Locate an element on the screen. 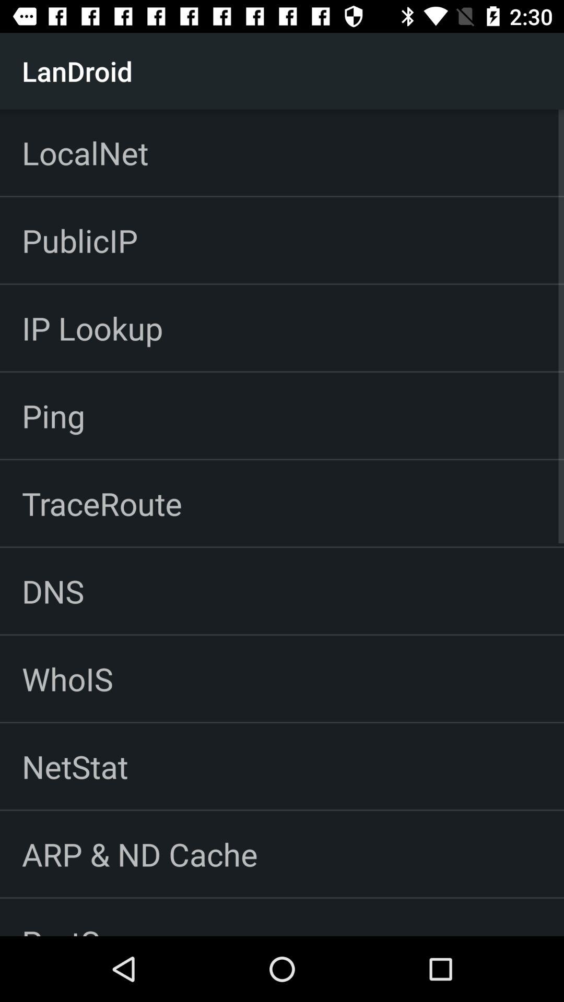  press the icon below the netstat item is located at coordinates (140, 854).